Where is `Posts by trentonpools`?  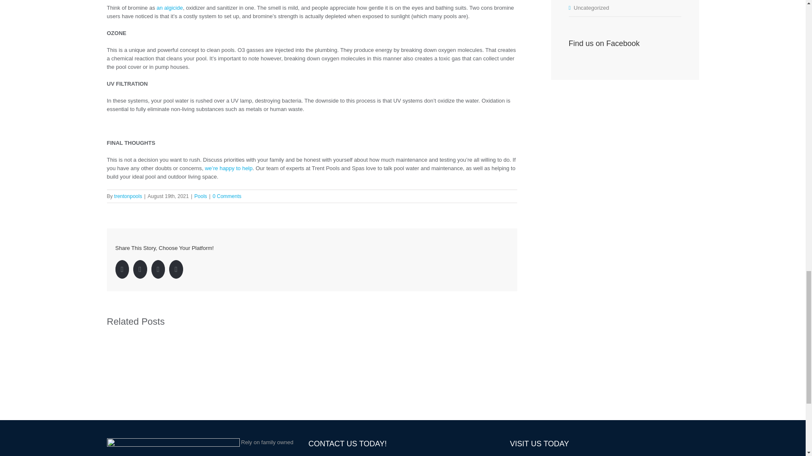 Posts by trentonpools is located at coordinates (128, 196).